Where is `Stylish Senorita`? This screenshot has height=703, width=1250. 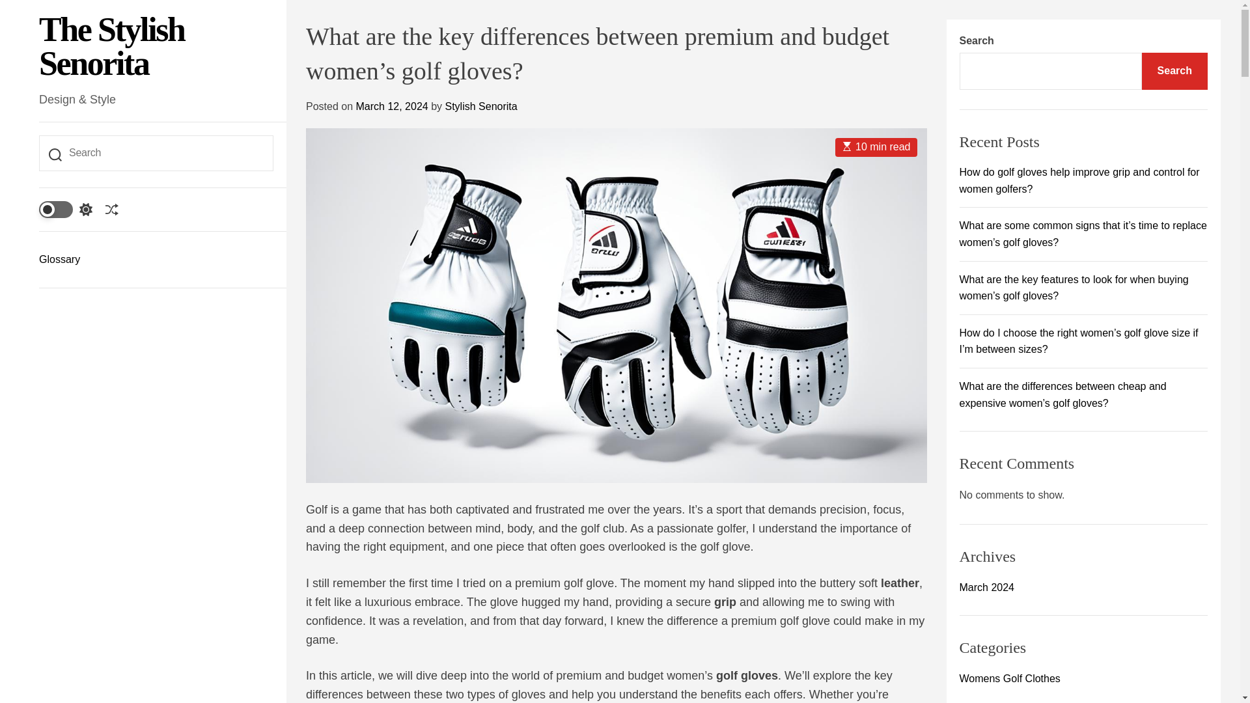
Stylish Senorita is located at coordinates (480, 106).